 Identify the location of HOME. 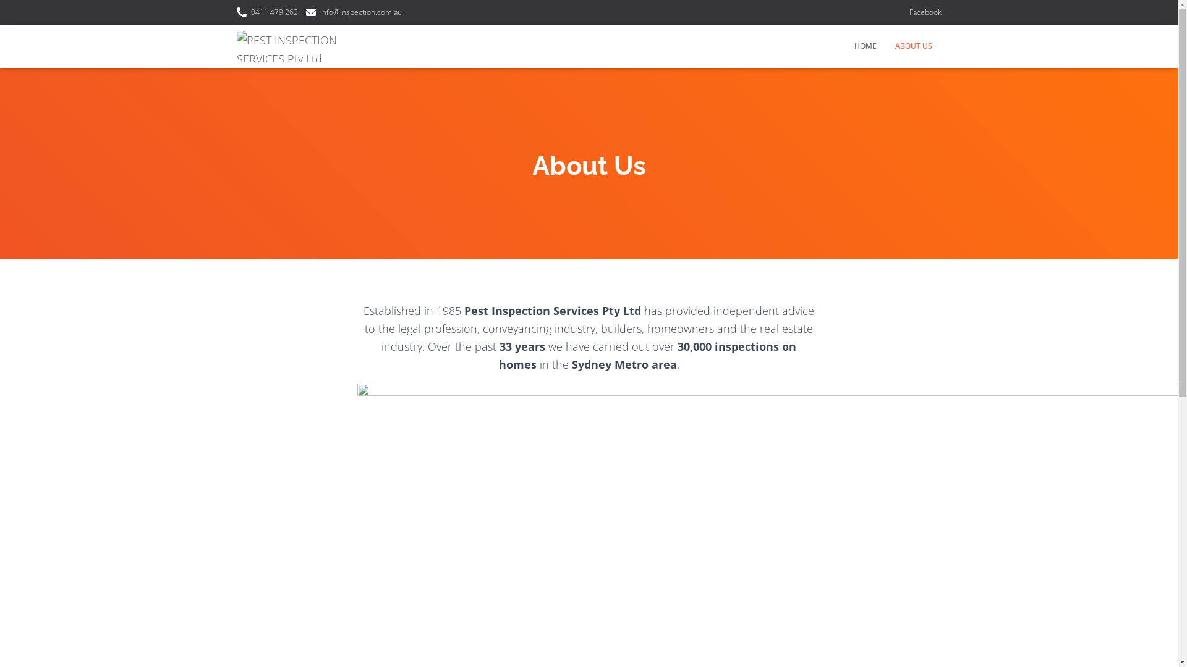
(865, 46).